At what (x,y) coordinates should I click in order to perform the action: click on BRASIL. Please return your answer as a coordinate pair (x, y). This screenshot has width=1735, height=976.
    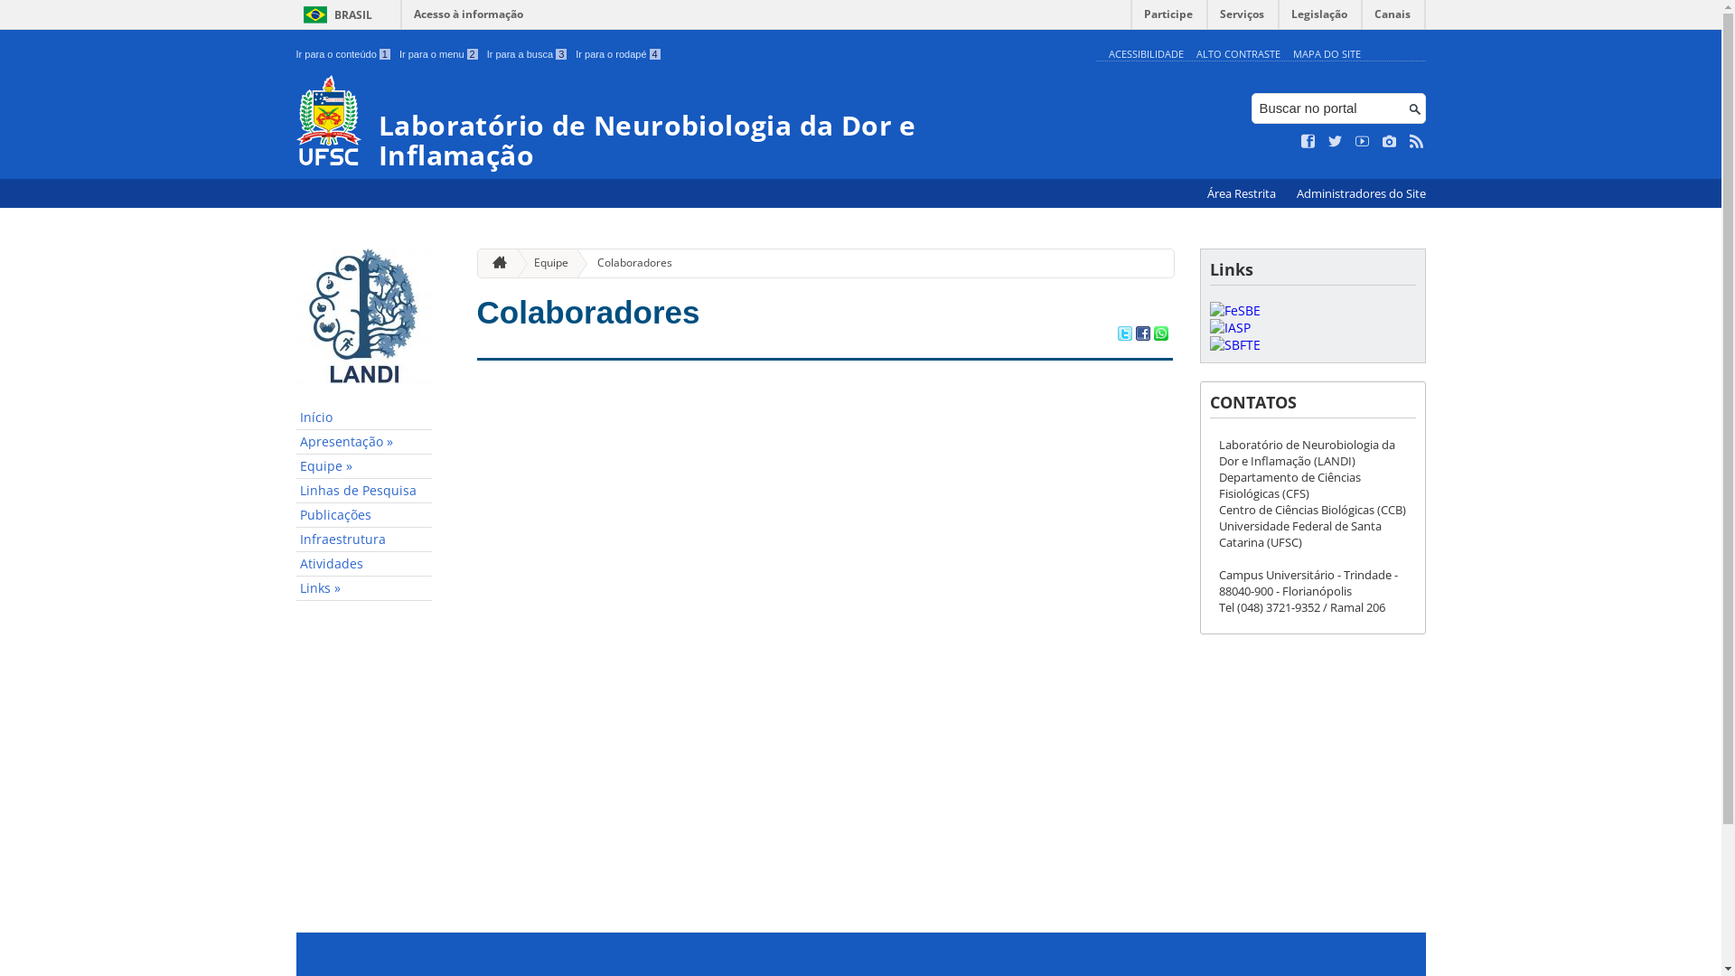
    Looking at the image, I should click on (334, 14).